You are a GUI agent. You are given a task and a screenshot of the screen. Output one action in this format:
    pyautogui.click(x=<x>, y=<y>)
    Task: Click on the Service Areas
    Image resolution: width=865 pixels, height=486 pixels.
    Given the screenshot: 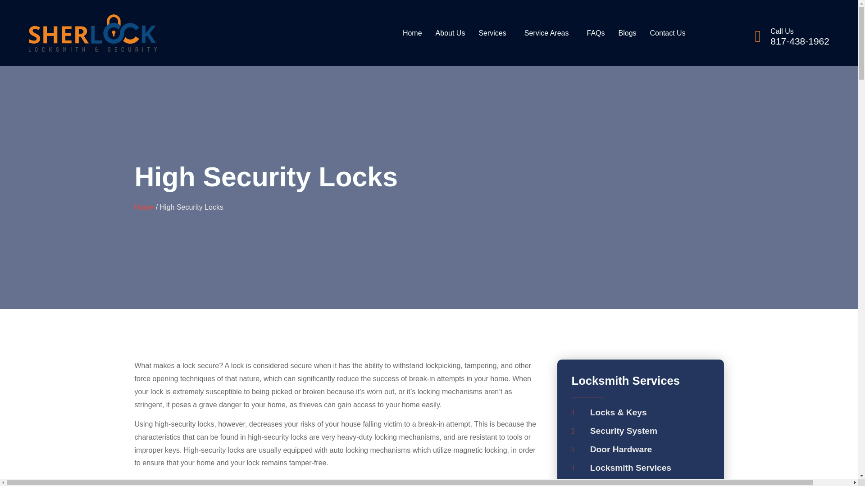 What is the action you would take?
    pyautogui.click(x=549, y=33)
    